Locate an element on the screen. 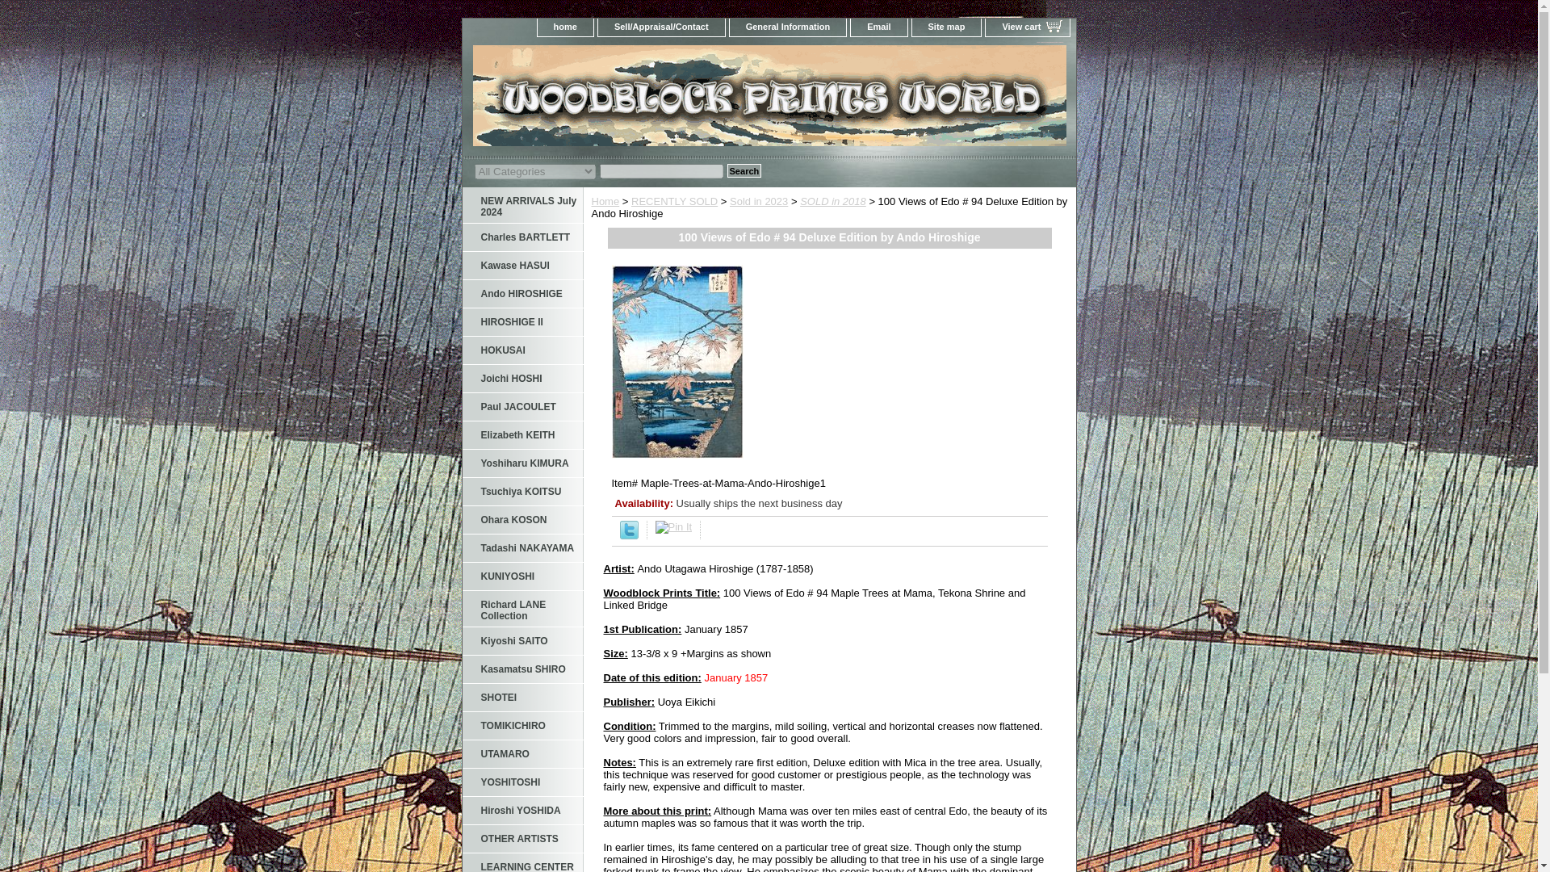 The image size is (1550, 872). View cart is located at coordinates (1027, 27).